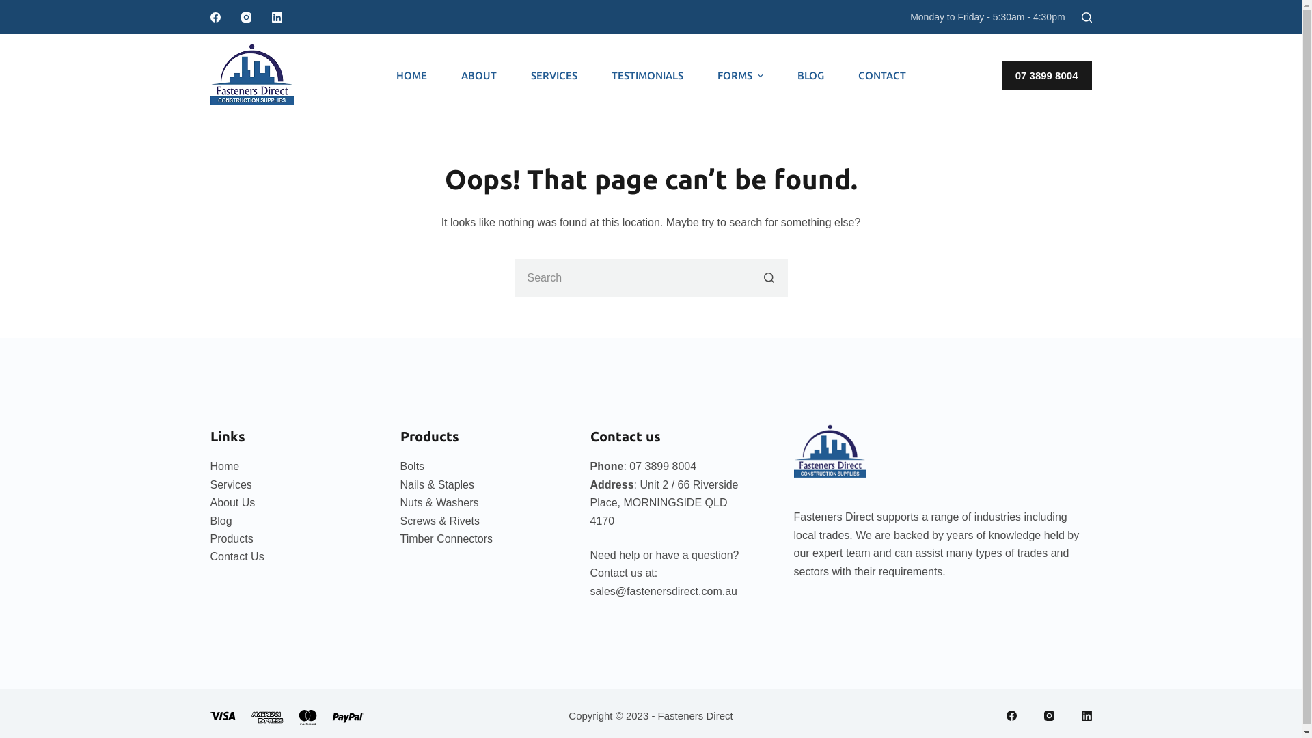 Image resolution: width=1312 pixels, height=738 pixels. I want to click on BLOG, so click(810, 76).